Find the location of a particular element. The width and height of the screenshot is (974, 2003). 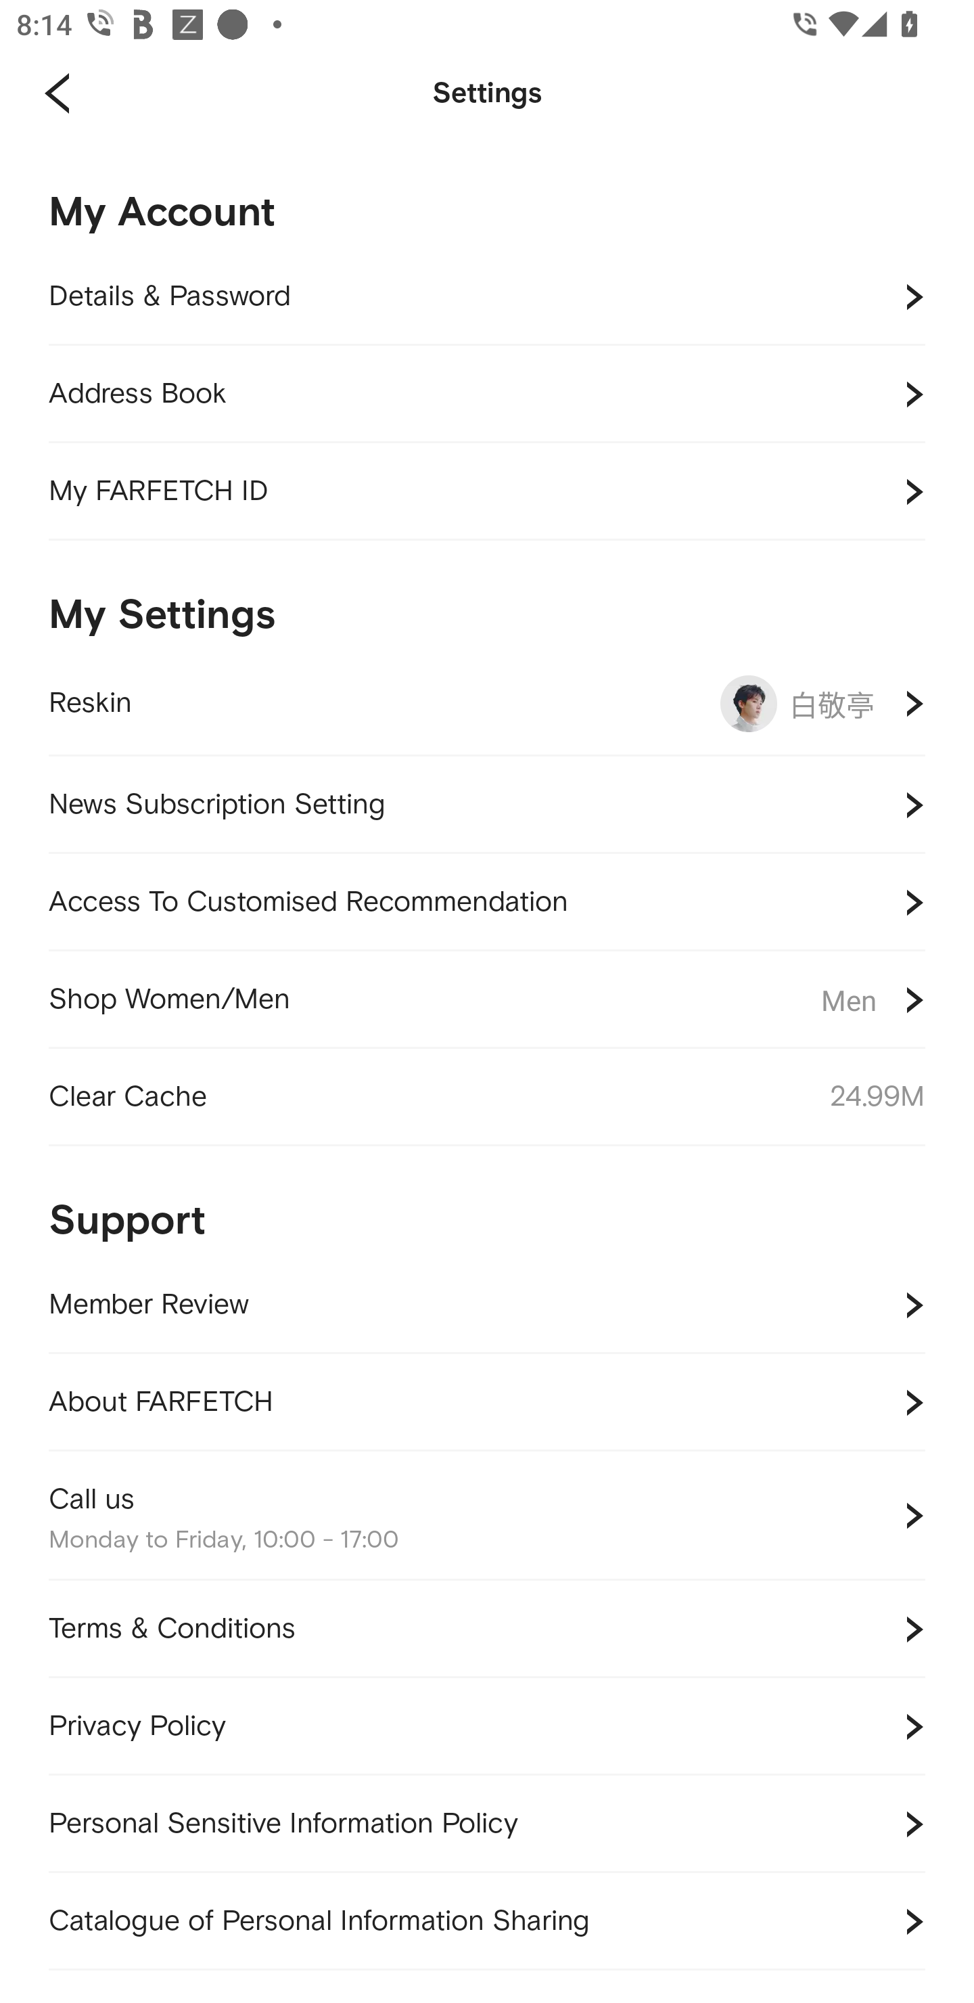

Clear Cache 24.99M is located at coordinates (487, 1098).